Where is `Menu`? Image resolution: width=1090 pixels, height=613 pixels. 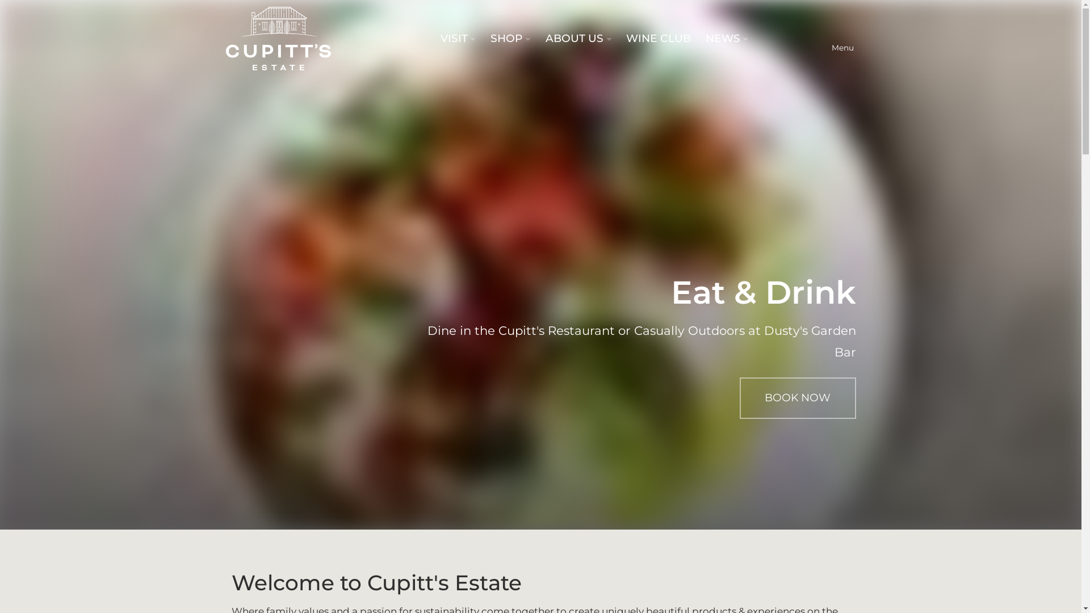 Menu is located at coordinates (842, 39).